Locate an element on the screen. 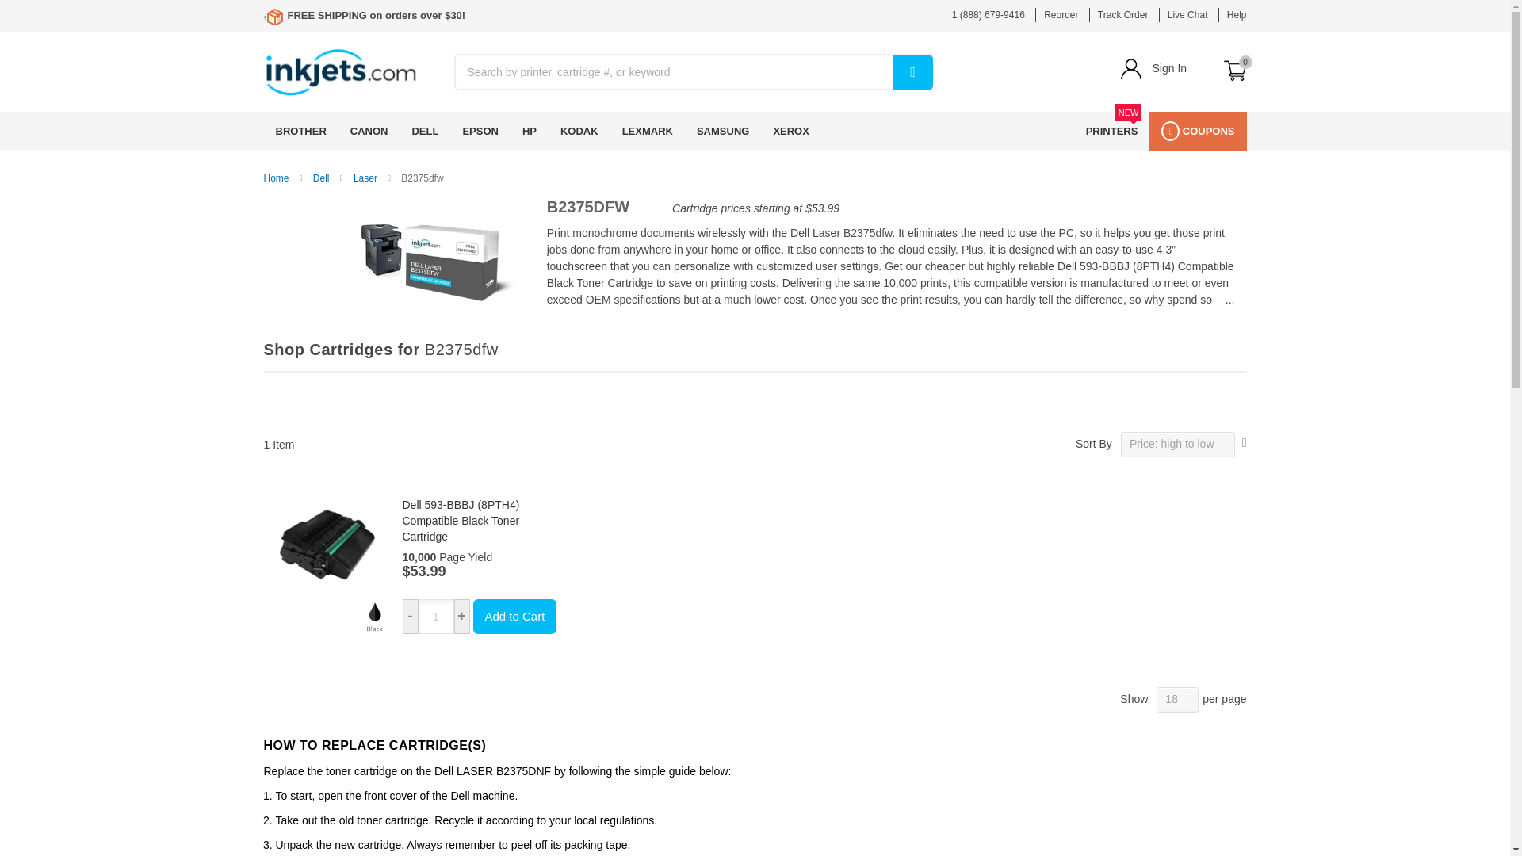 This screenshot has height=856, width=1522. Qty is located at coordinates (436, 617).